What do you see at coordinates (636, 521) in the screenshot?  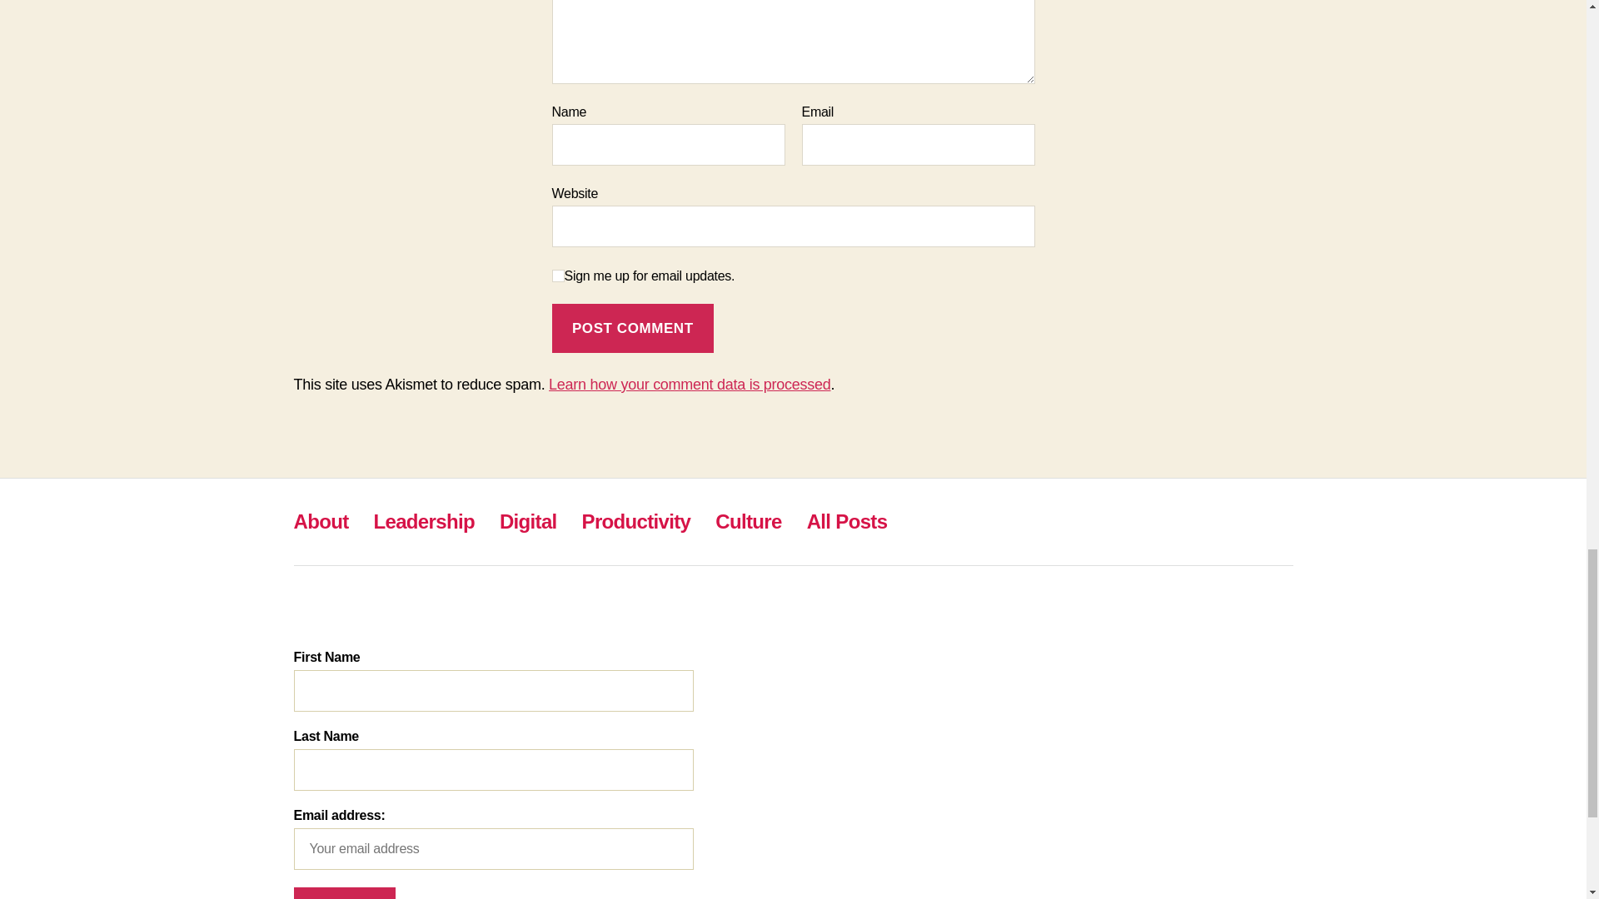 I see `Productivity` at bounding box center [636, 521].